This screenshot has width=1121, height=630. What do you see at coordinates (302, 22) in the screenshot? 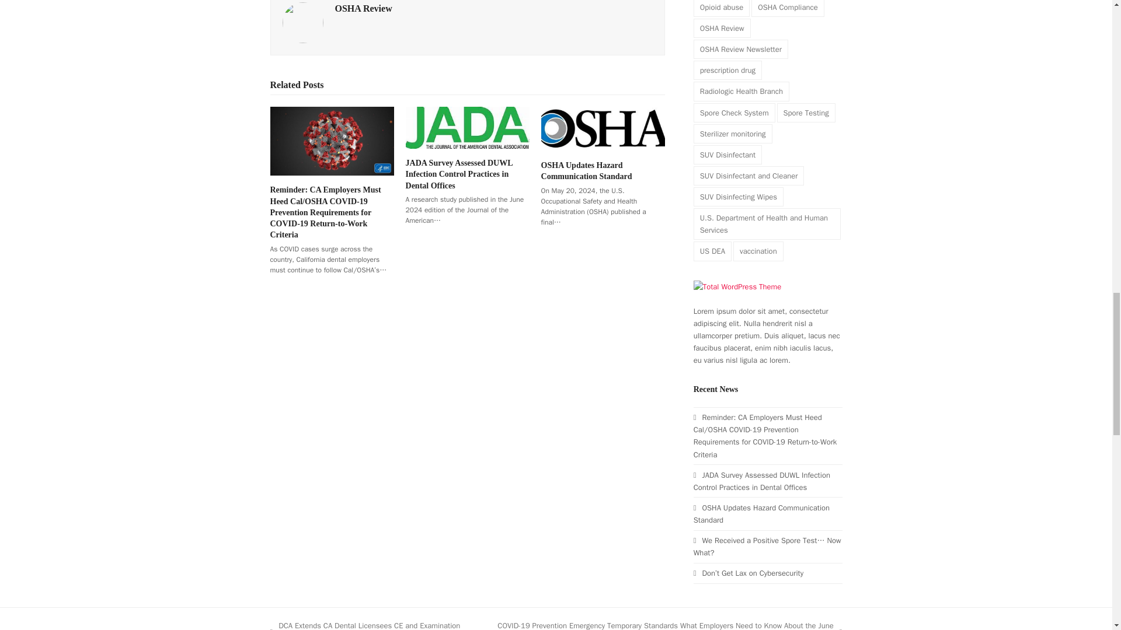
I see `Visit Author Page` at bounding box center [302, 22].